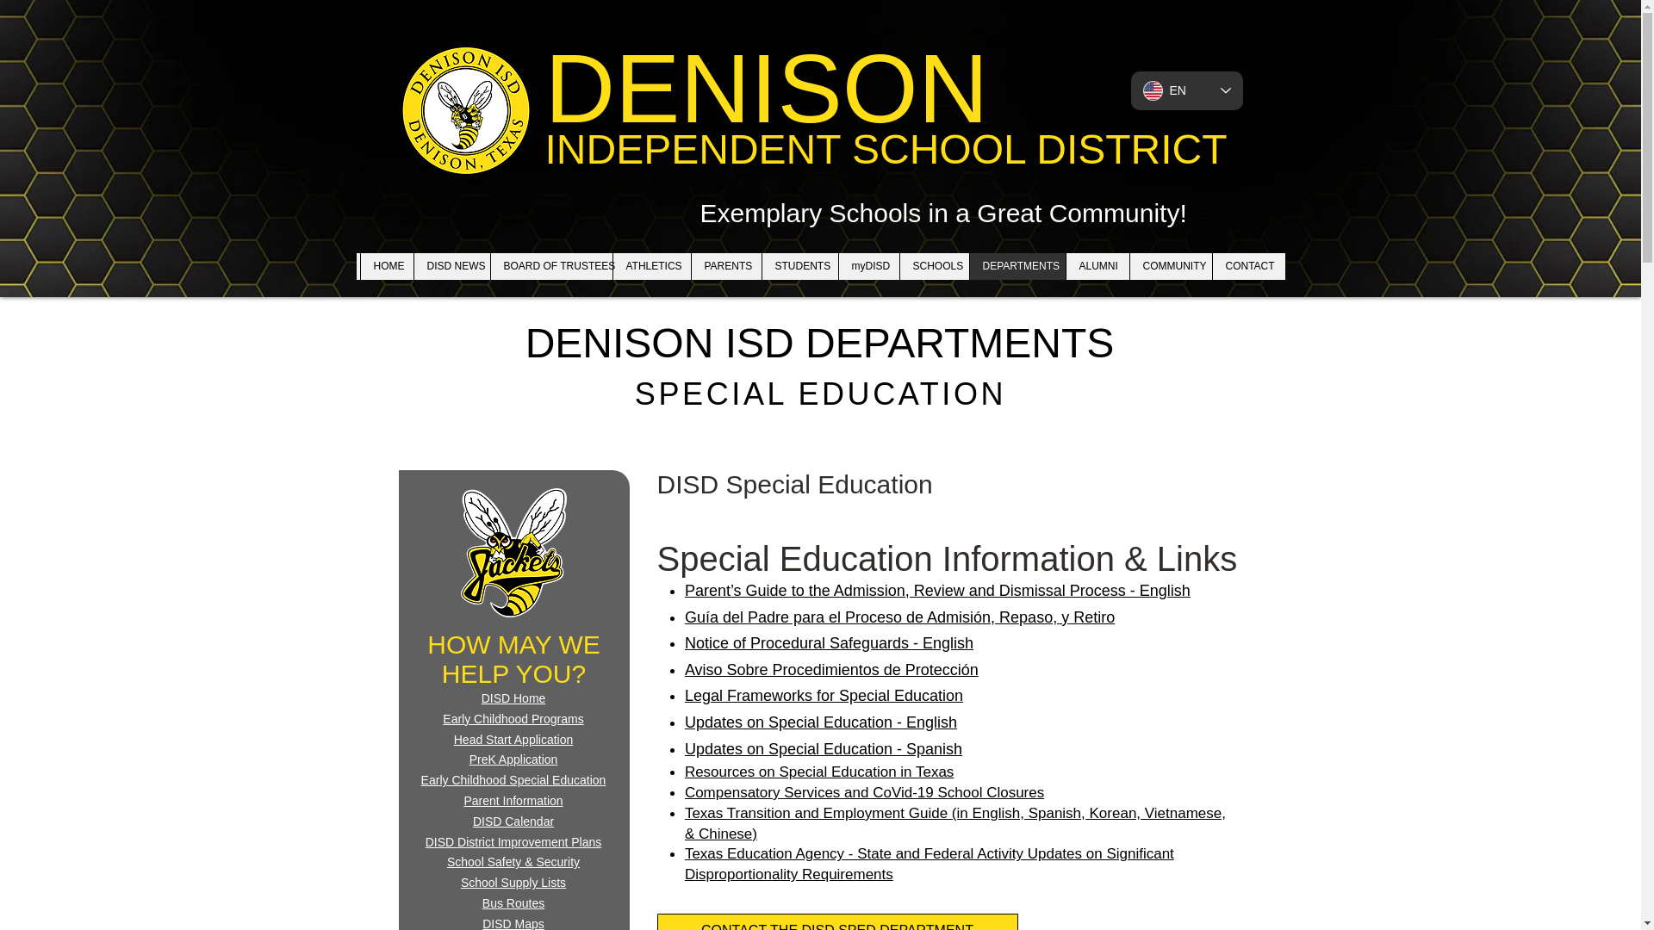 Image resolution: width=1654 pixels, height=930 pixels. I want to click on PARENTS, so click(725, 266).